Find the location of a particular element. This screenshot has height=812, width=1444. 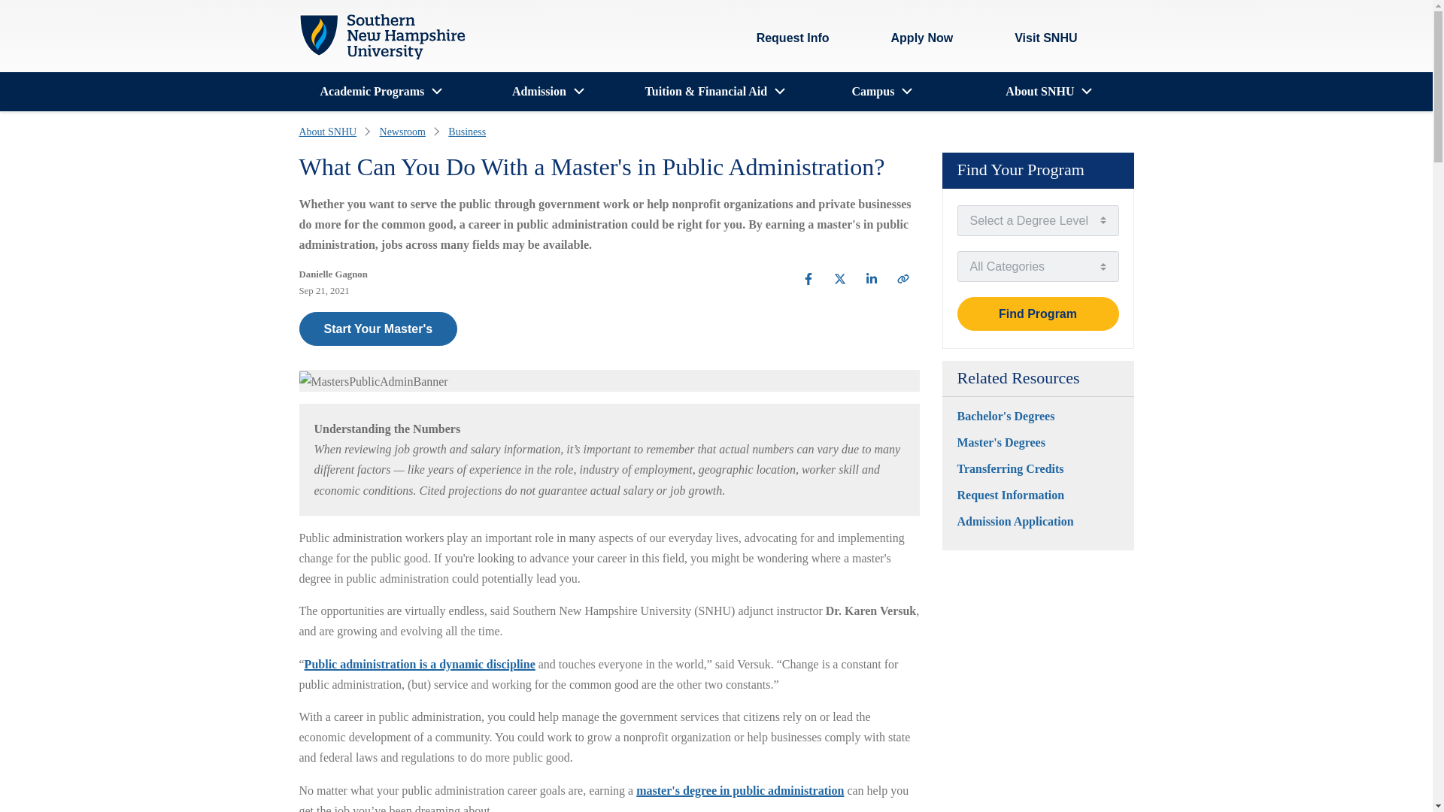

Admission is located at coordinates (538, 92).